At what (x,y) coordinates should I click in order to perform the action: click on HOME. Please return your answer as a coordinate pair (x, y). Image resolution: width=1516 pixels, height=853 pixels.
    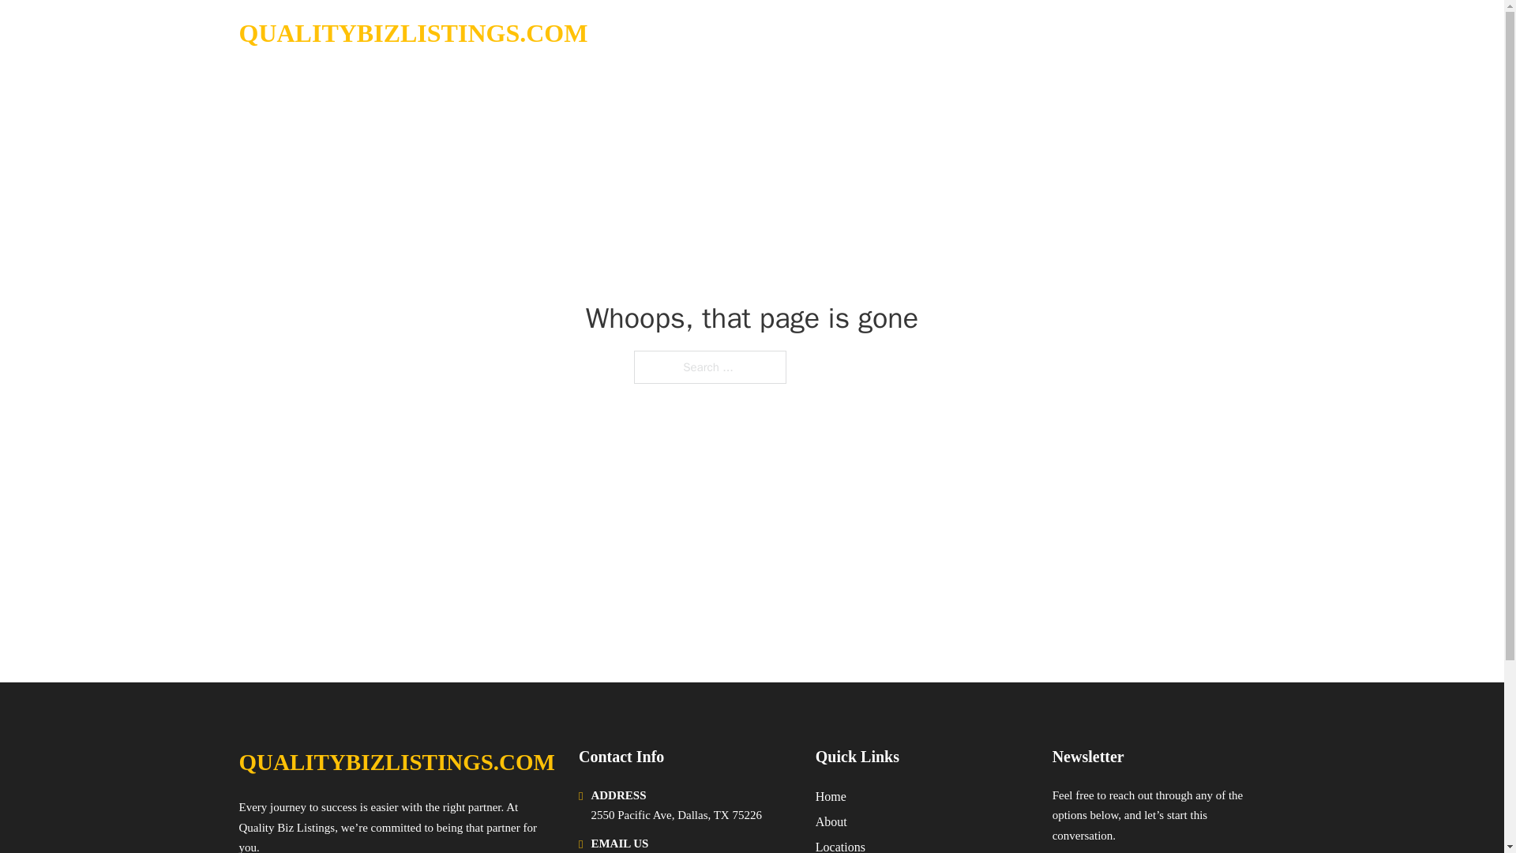
    Looking at the image, I should click on (1068, 33).